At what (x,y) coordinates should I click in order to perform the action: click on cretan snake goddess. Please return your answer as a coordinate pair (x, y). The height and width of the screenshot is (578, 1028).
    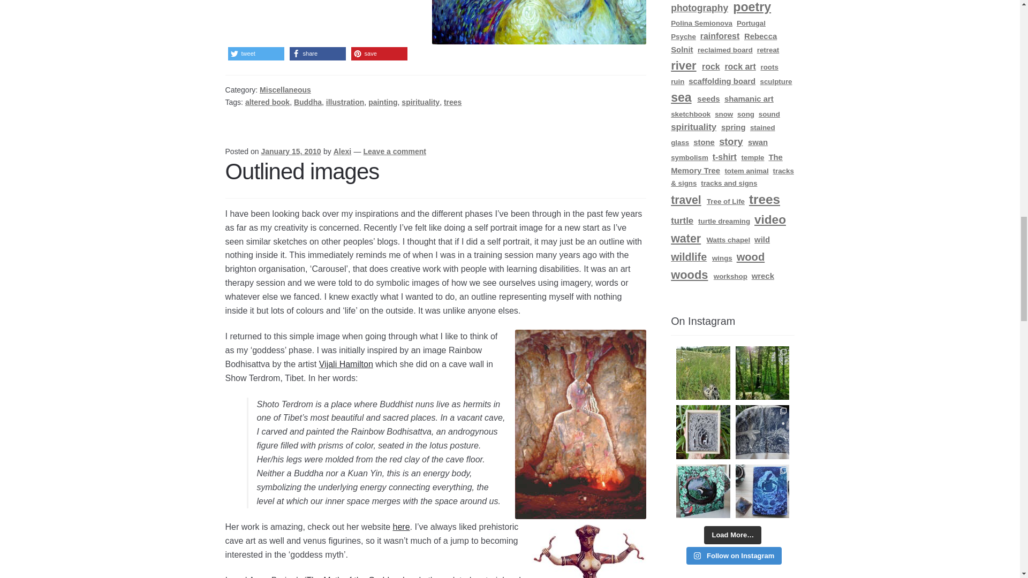
    Looking at the image, I should click on (589, 549).